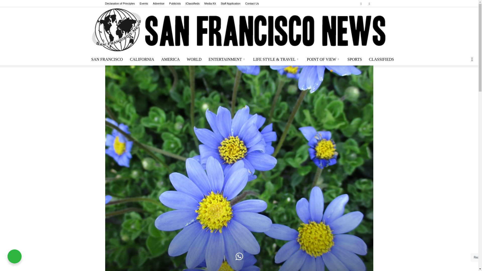  Describe the element at coordinates (144, 4) in the screenshot. I see `Events` at that location.